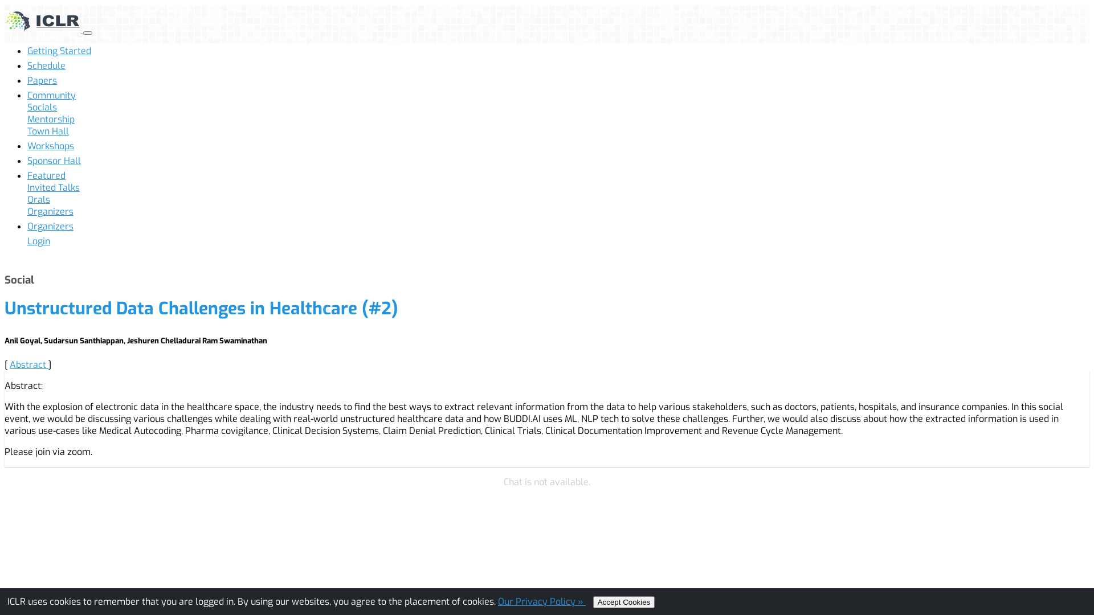  What do you see at coordinates (47, 175) in the screenshot?
I see `Featured` at bounding box center [47, 175].